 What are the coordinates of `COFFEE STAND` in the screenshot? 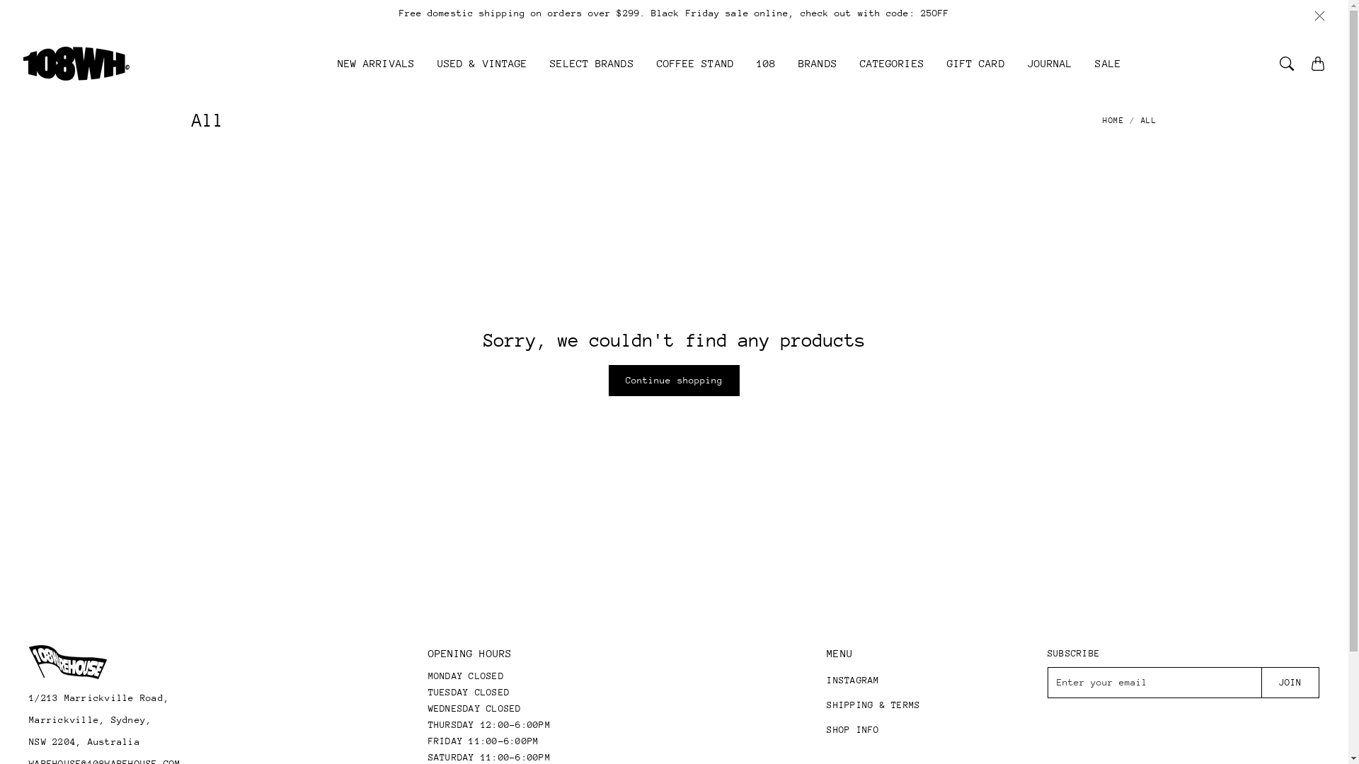 It's located at (695, 75).